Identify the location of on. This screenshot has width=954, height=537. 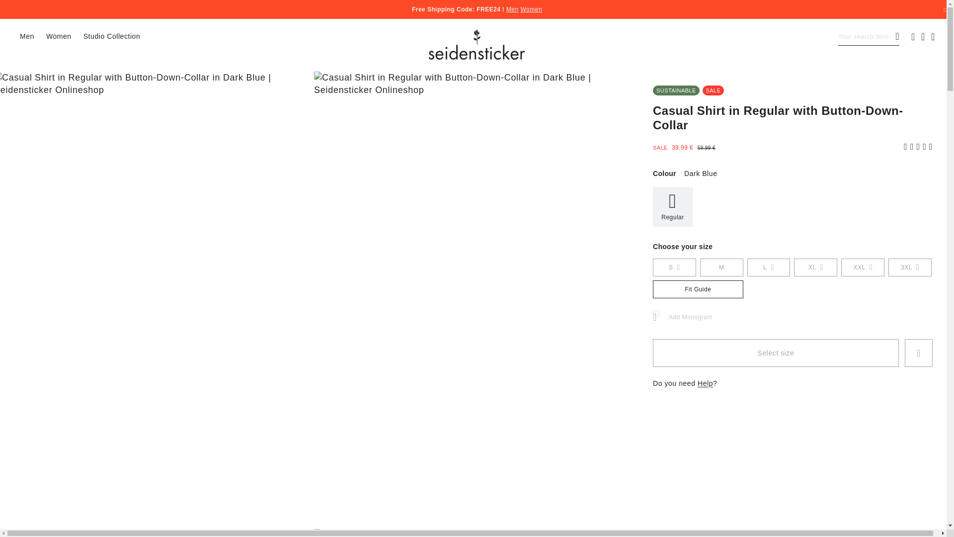
(656, 313).